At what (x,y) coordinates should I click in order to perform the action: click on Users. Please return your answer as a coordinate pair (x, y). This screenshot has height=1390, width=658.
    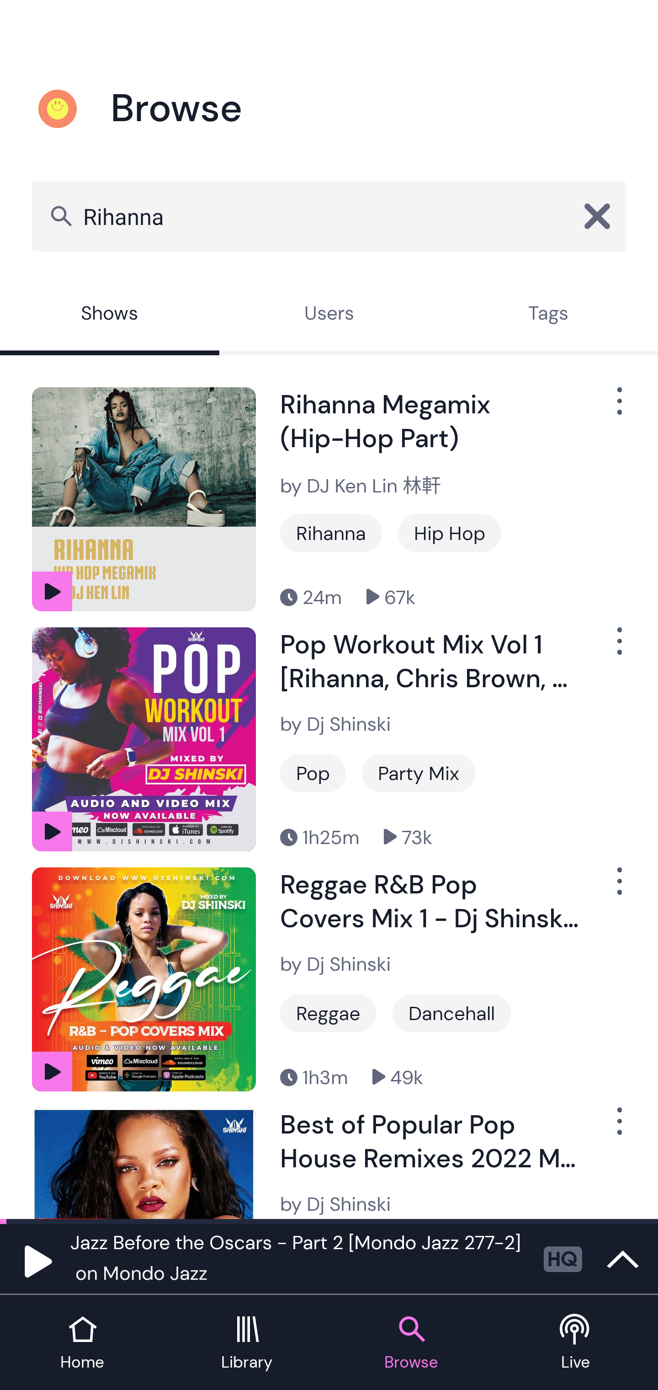
    Looking at the image, I should click on (329, 315).